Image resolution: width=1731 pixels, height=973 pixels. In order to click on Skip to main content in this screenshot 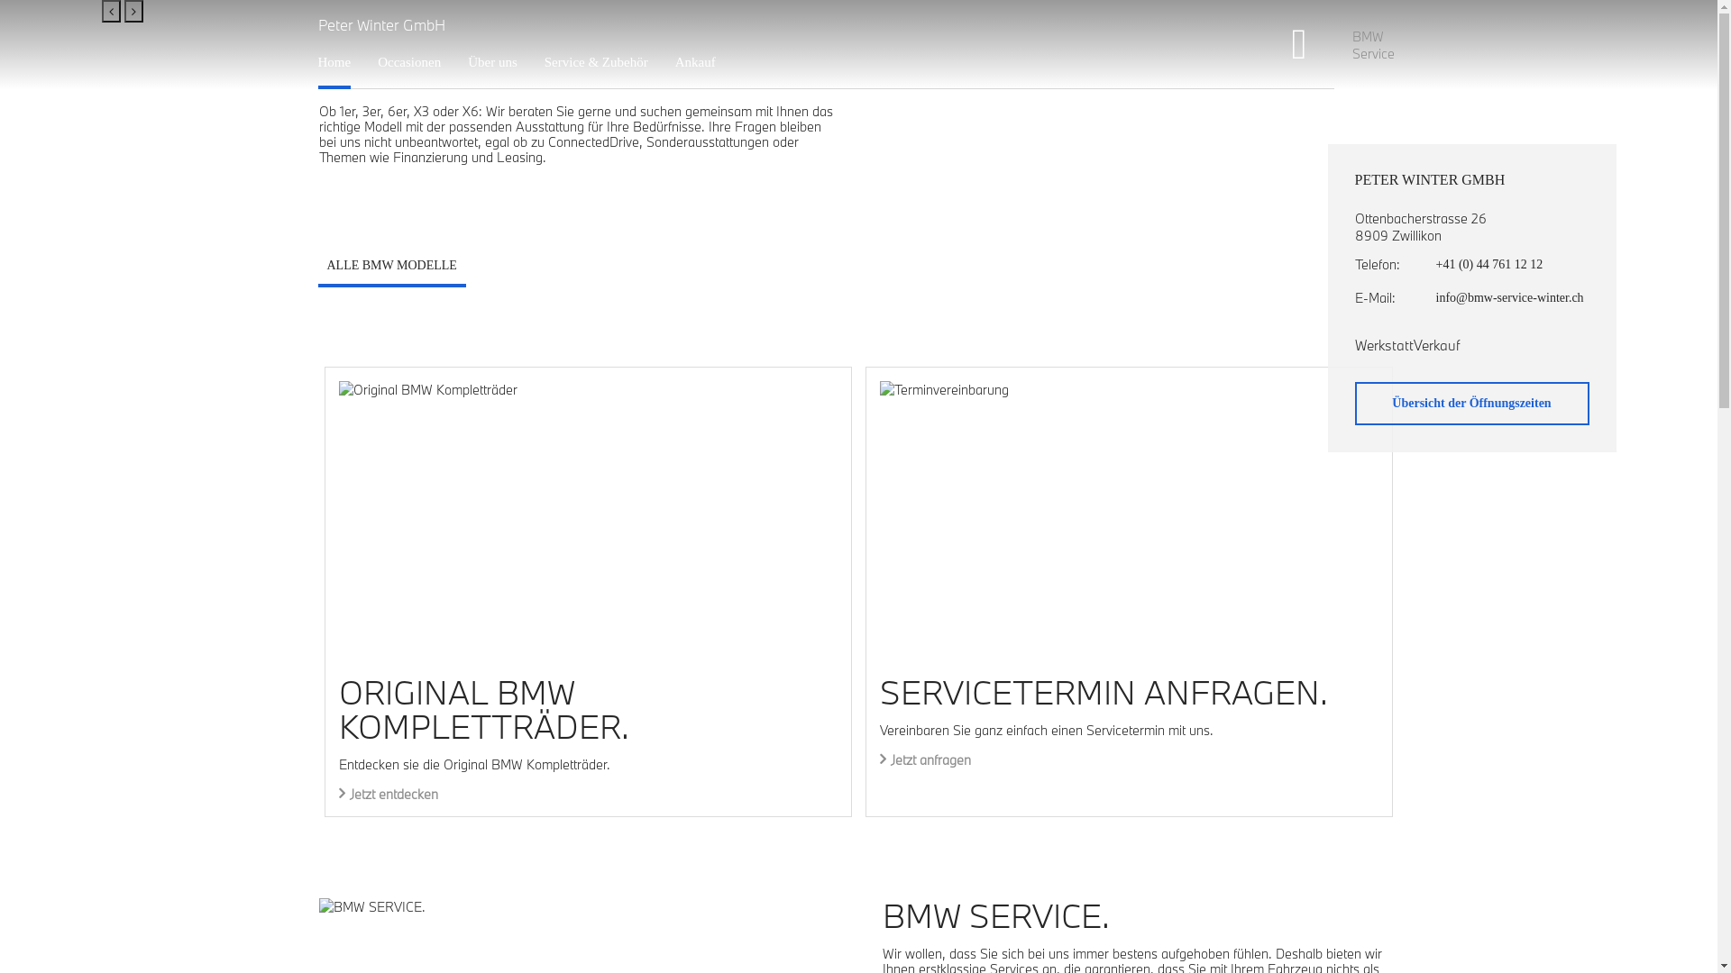, I will do `click(0, 0)`.